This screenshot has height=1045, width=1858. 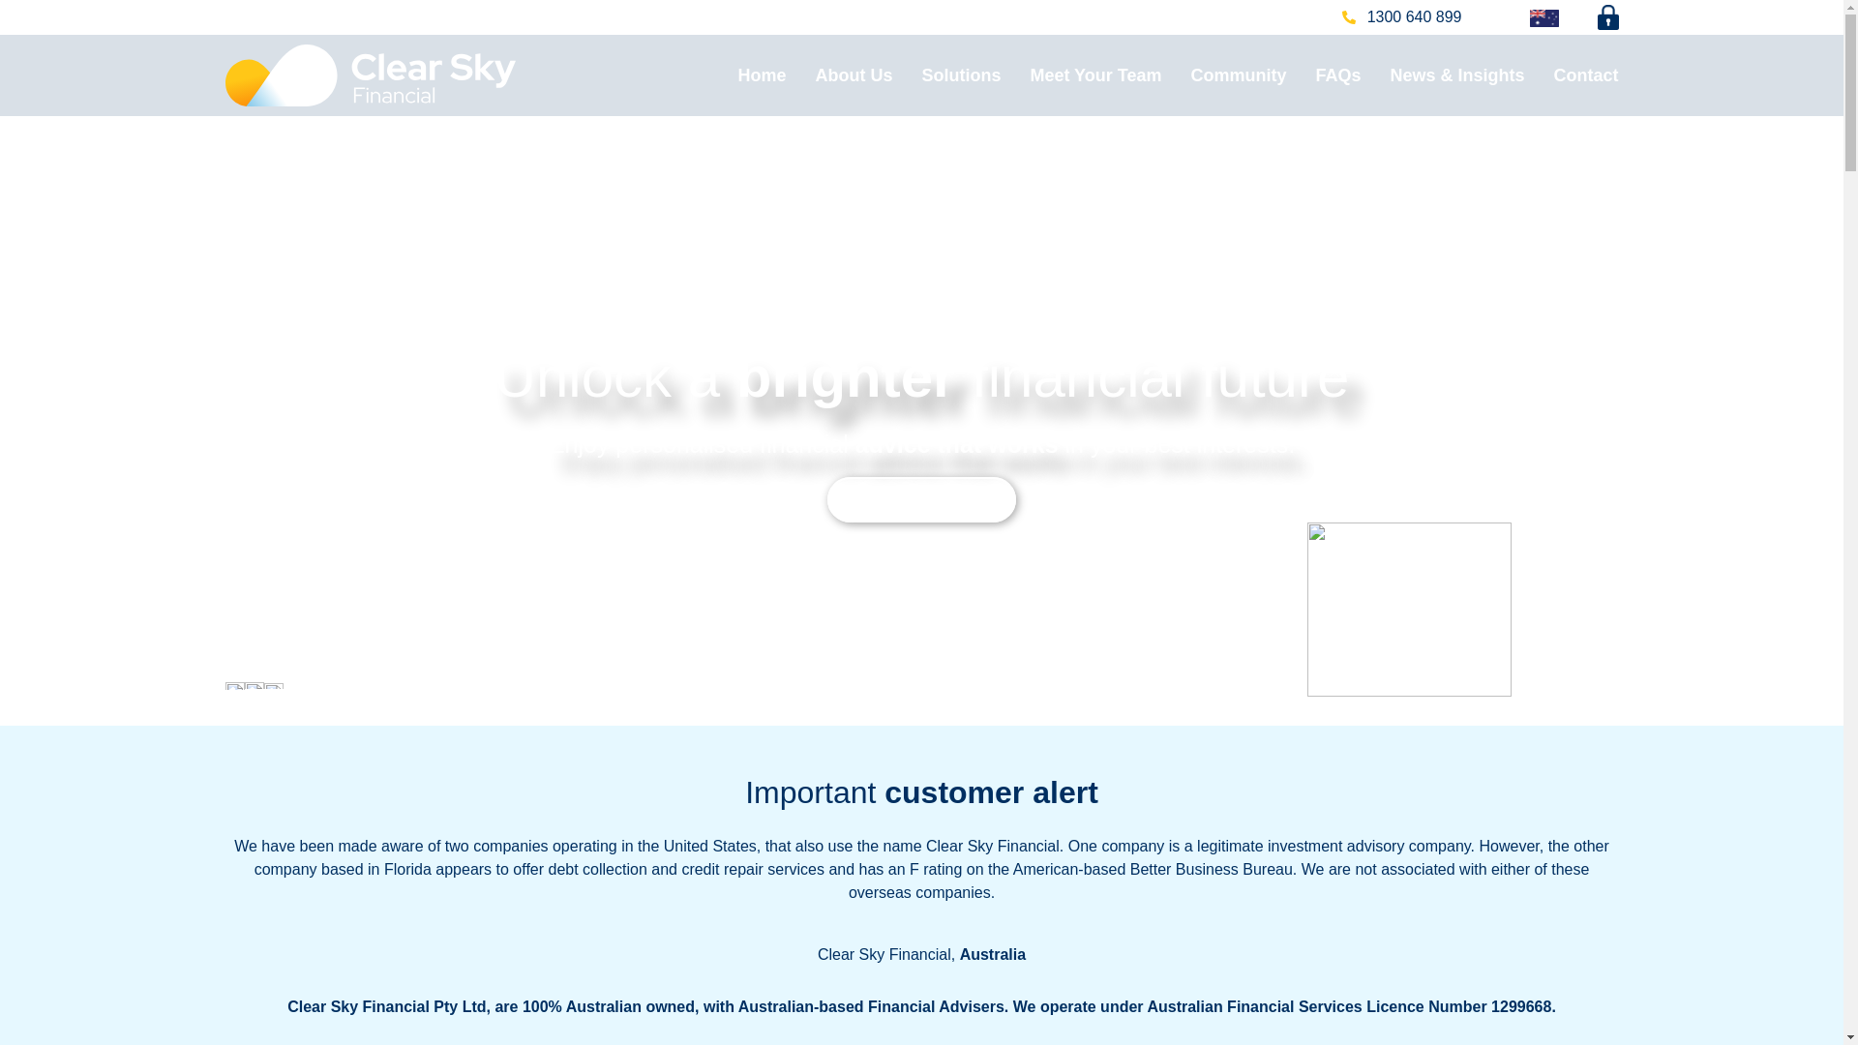 I want to click on Meet Your Team, so click(x=1081, y=75).